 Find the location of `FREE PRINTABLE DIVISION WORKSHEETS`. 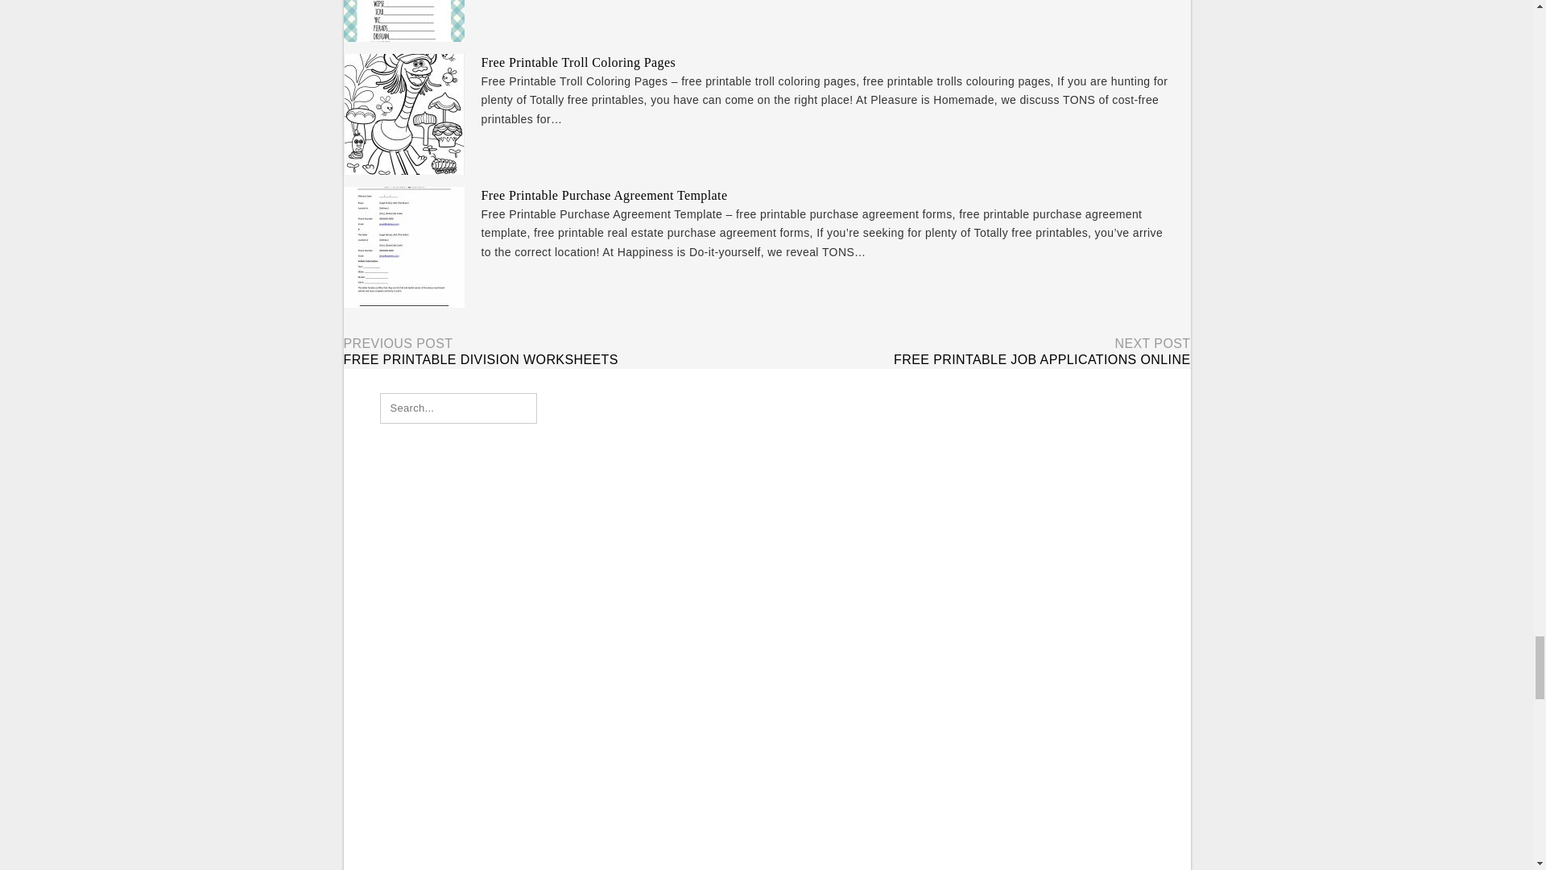

FREE PRINTABLE DIVISION WORKSHEETS is located at coordinates (480, 359).